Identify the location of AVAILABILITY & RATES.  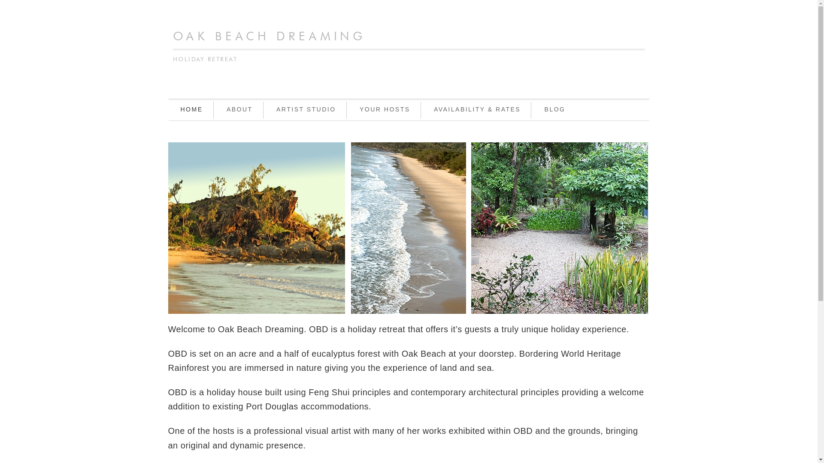
(477, 110).